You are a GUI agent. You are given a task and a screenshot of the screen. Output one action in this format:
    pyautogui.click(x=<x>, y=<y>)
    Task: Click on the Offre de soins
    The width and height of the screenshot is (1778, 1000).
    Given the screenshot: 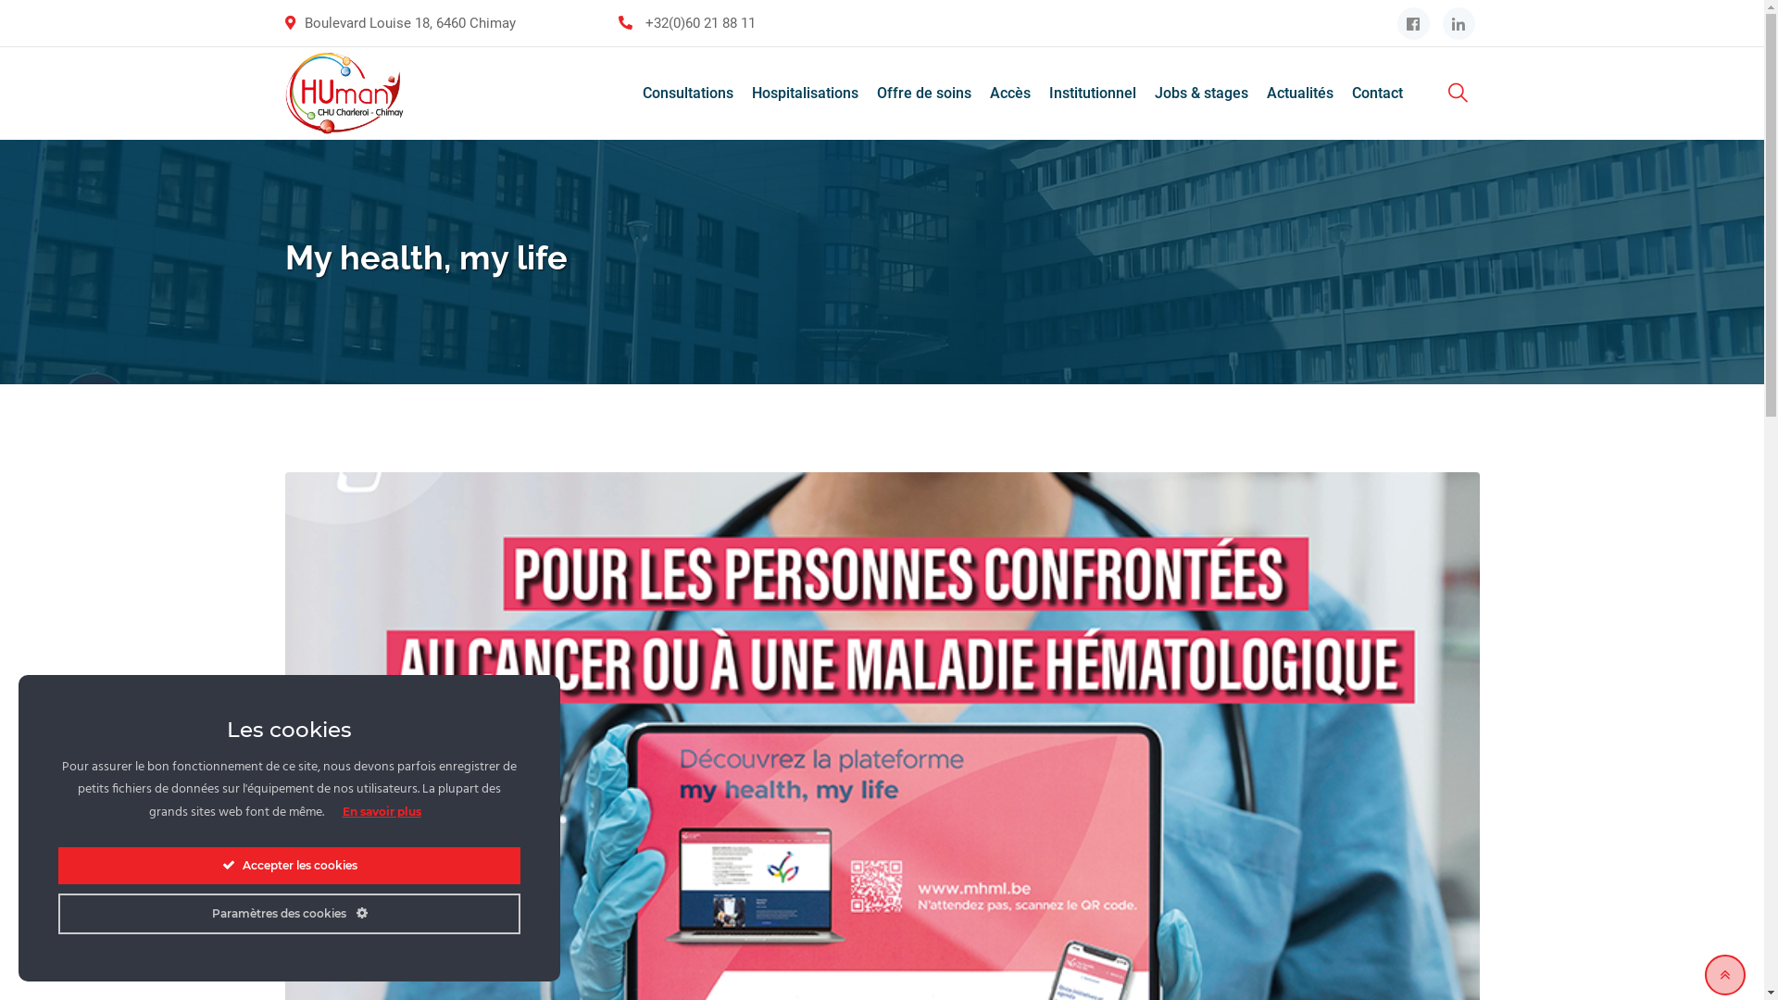 What is the action you would take?
    pyautogui.click(x=923, y=94)
    